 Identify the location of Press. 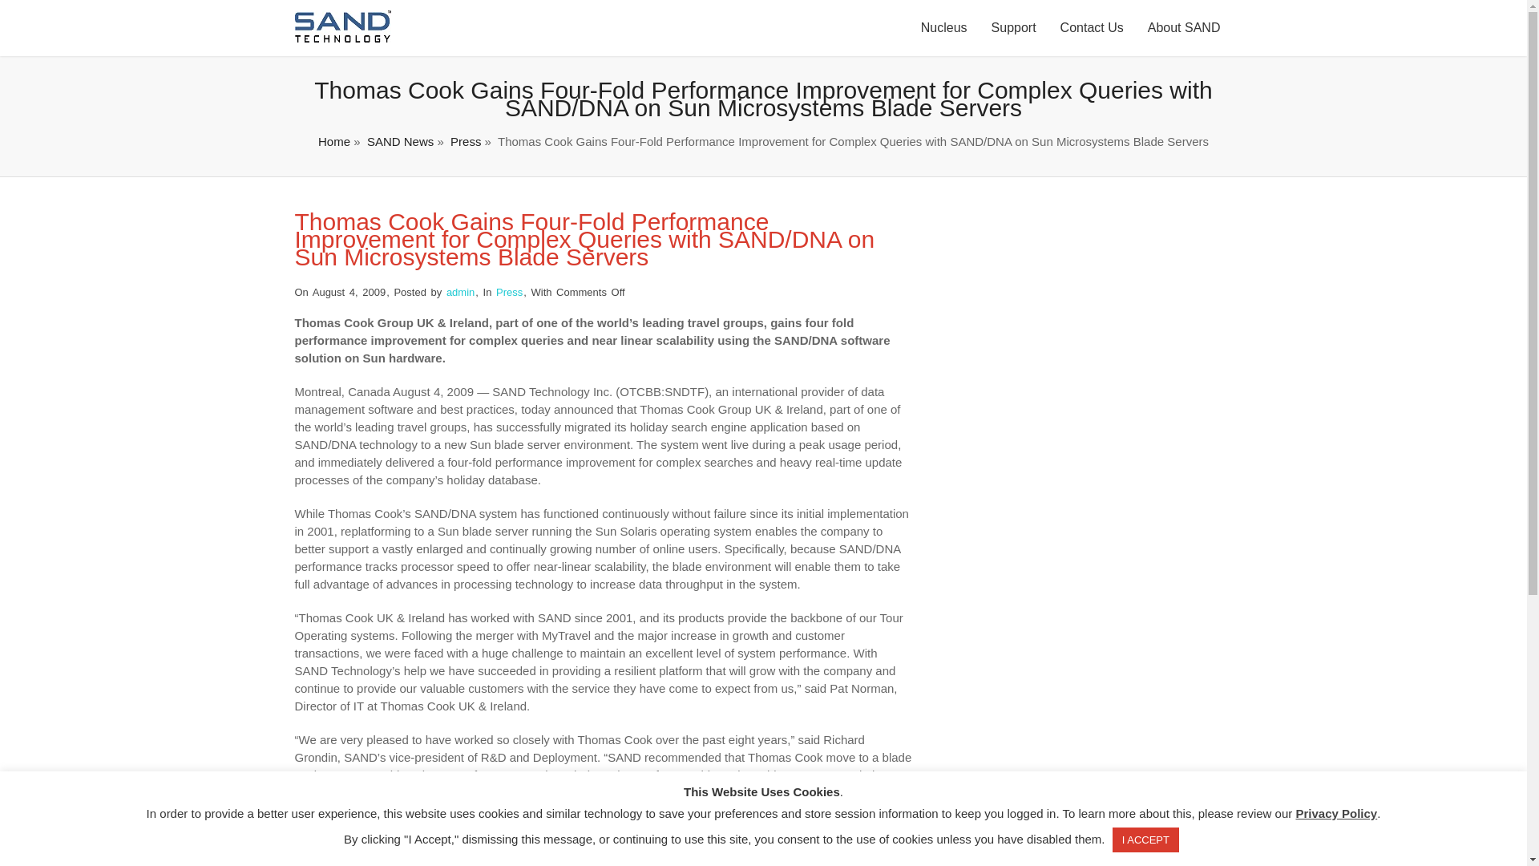
(509, 292).